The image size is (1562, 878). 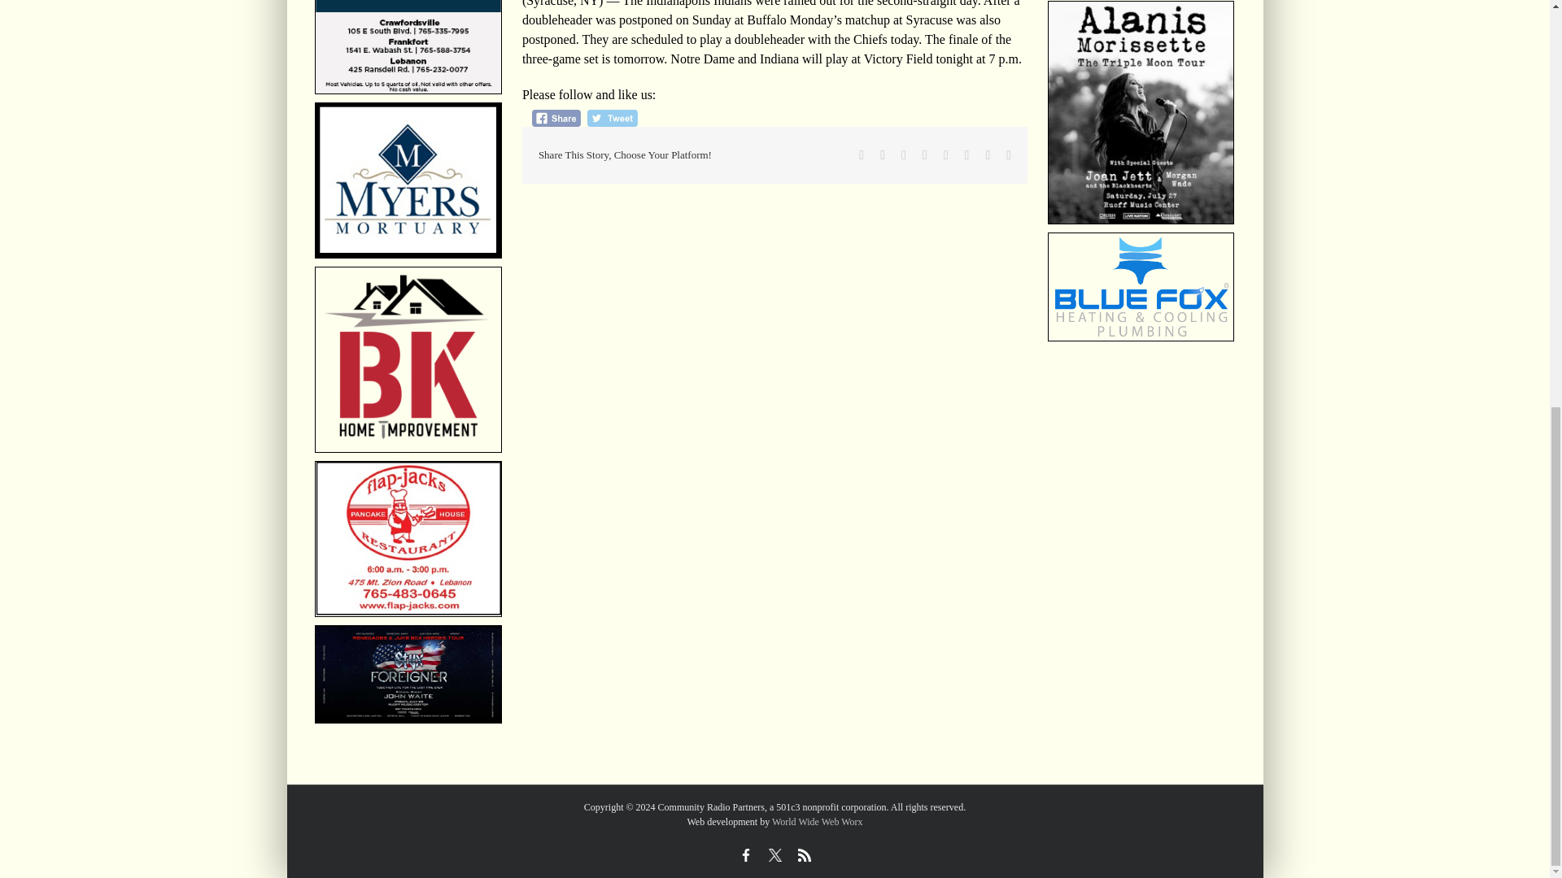 What do you see at coordinates (612, 118) in the screenshot?
I see `Tweet` at bounding box center [612, 118].